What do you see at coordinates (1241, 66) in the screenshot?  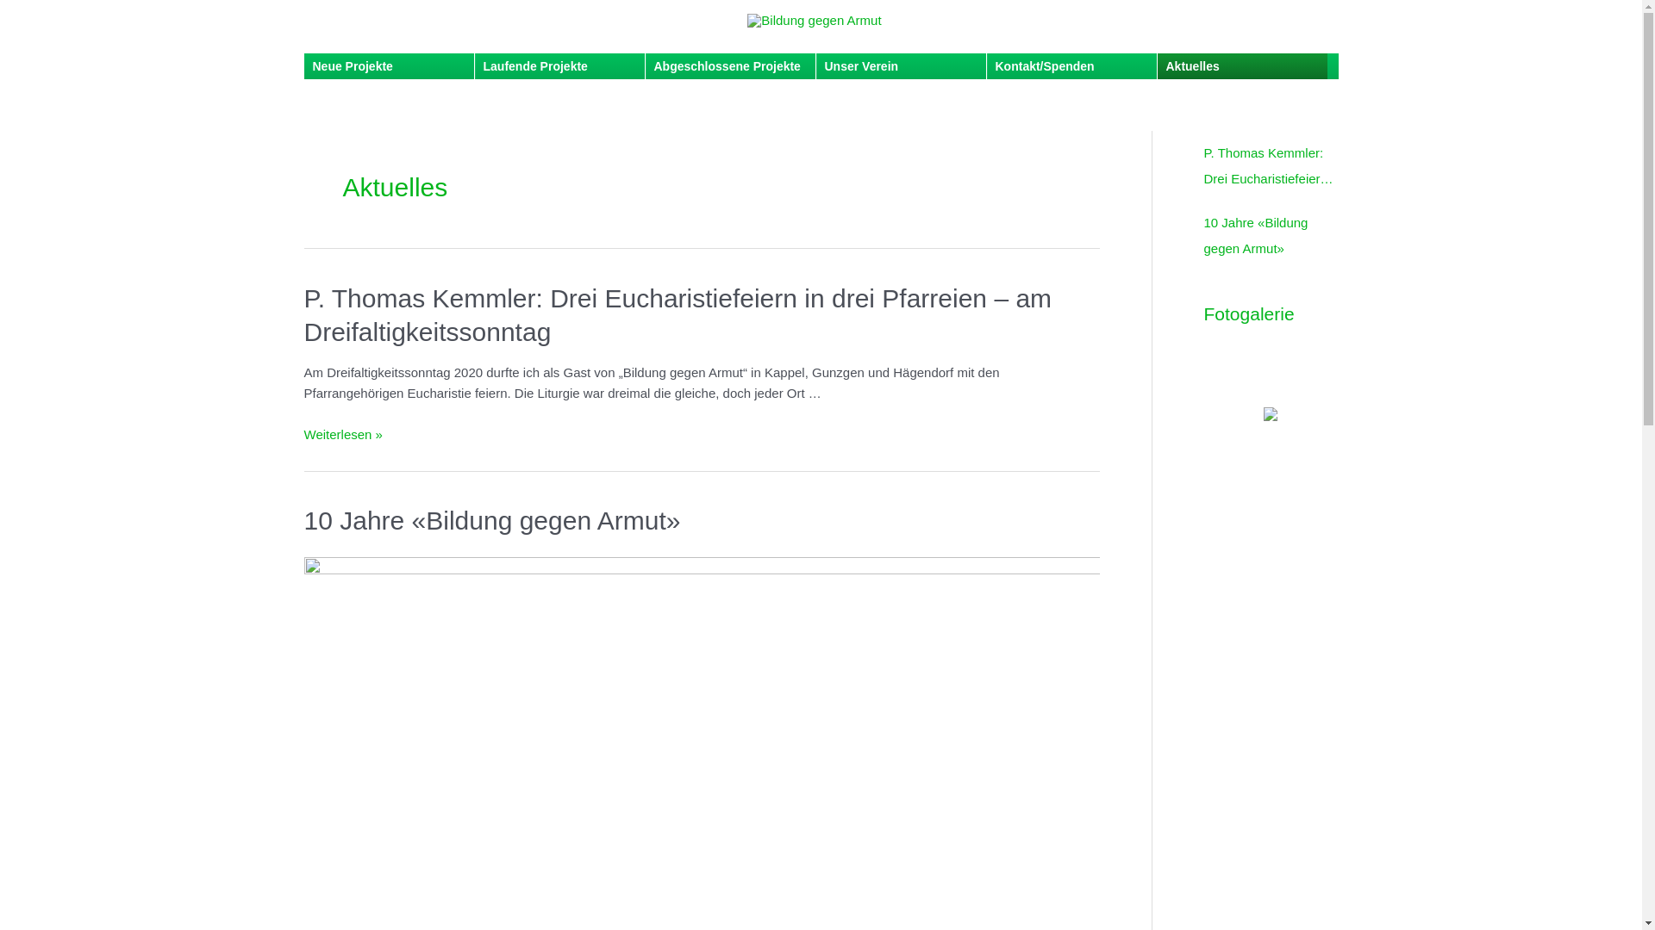 I see `Aktuelles` at bounding box center [1241, 66].